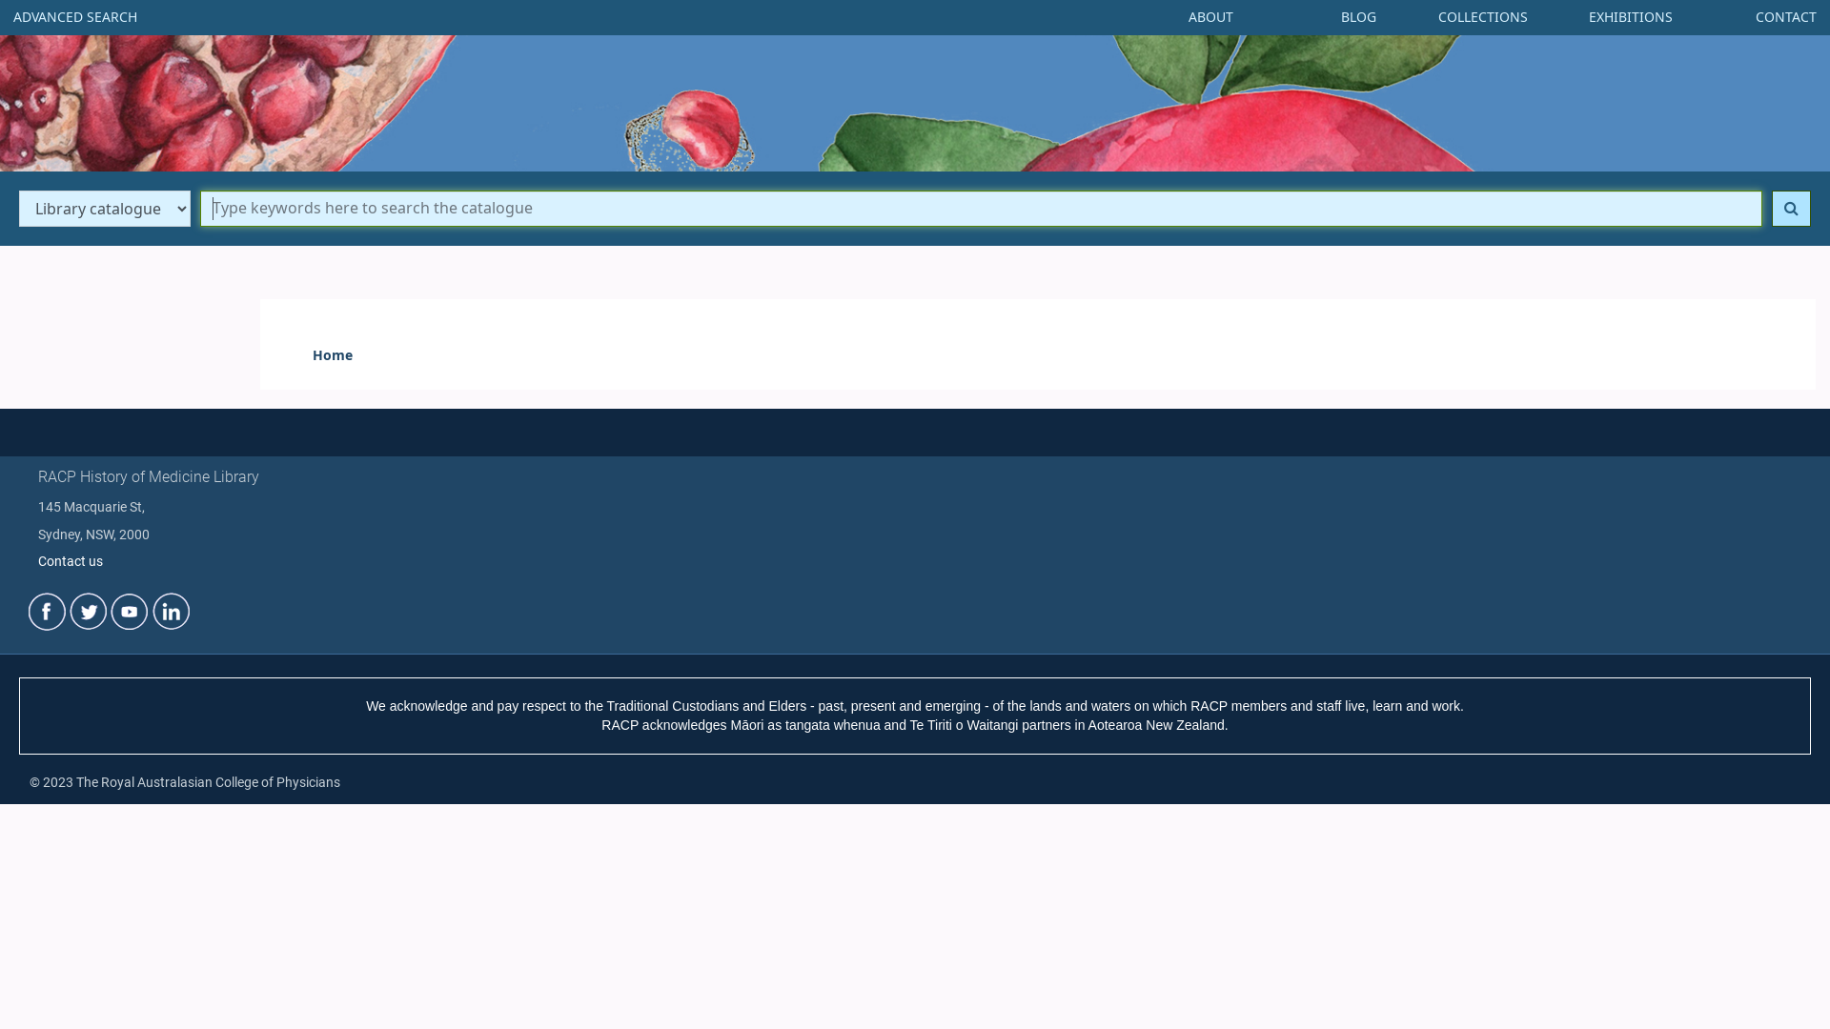 The height and width of the screenshot is (1029, 1830). I want to click on ABOUT, so click(1210, 17).